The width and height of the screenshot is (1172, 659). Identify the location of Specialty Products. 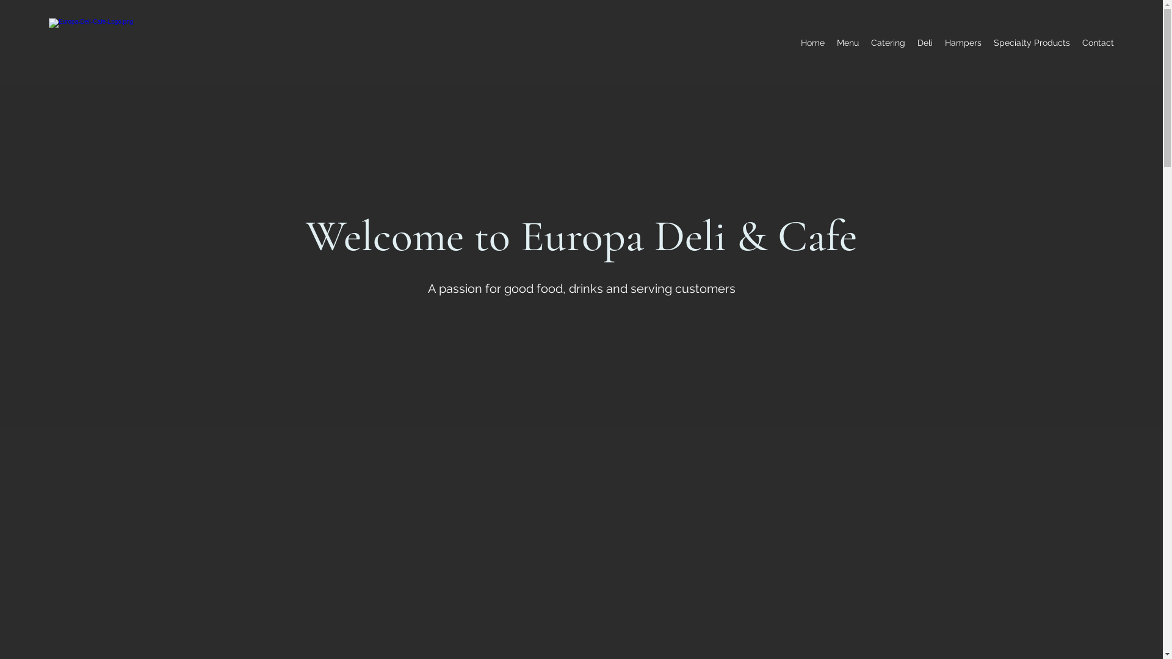
(1032, 43).